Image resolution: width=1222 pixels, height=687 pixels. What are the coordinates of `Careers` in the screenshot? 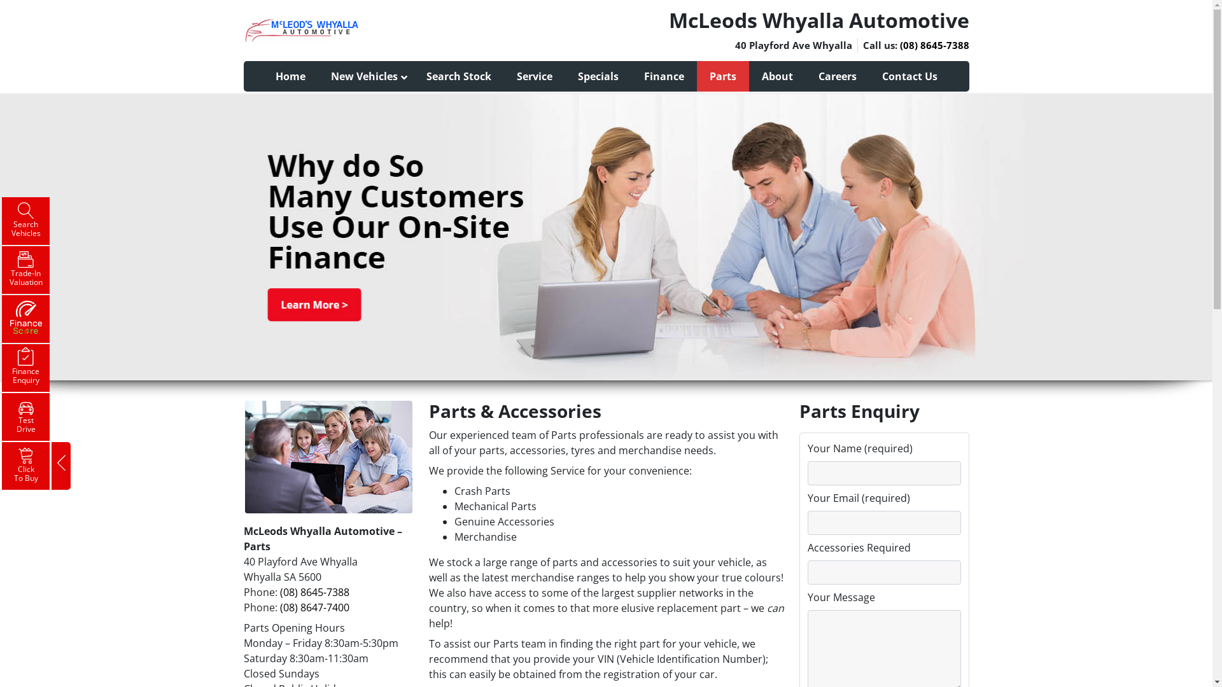 It's located at (838, 76).